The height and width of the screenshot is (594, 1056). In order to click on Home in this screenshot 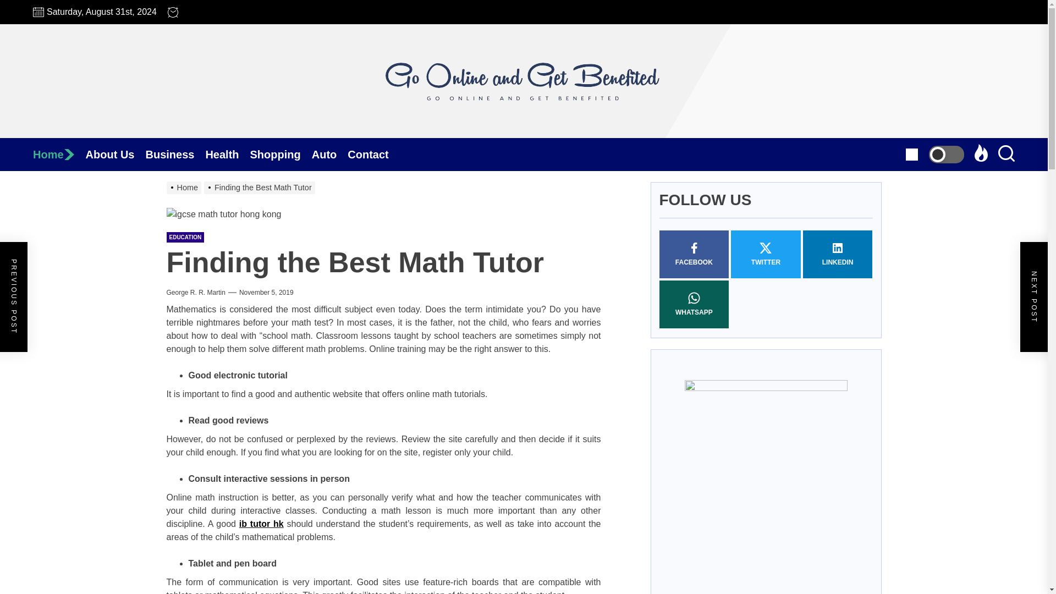, I will do `click(59, 154)`.